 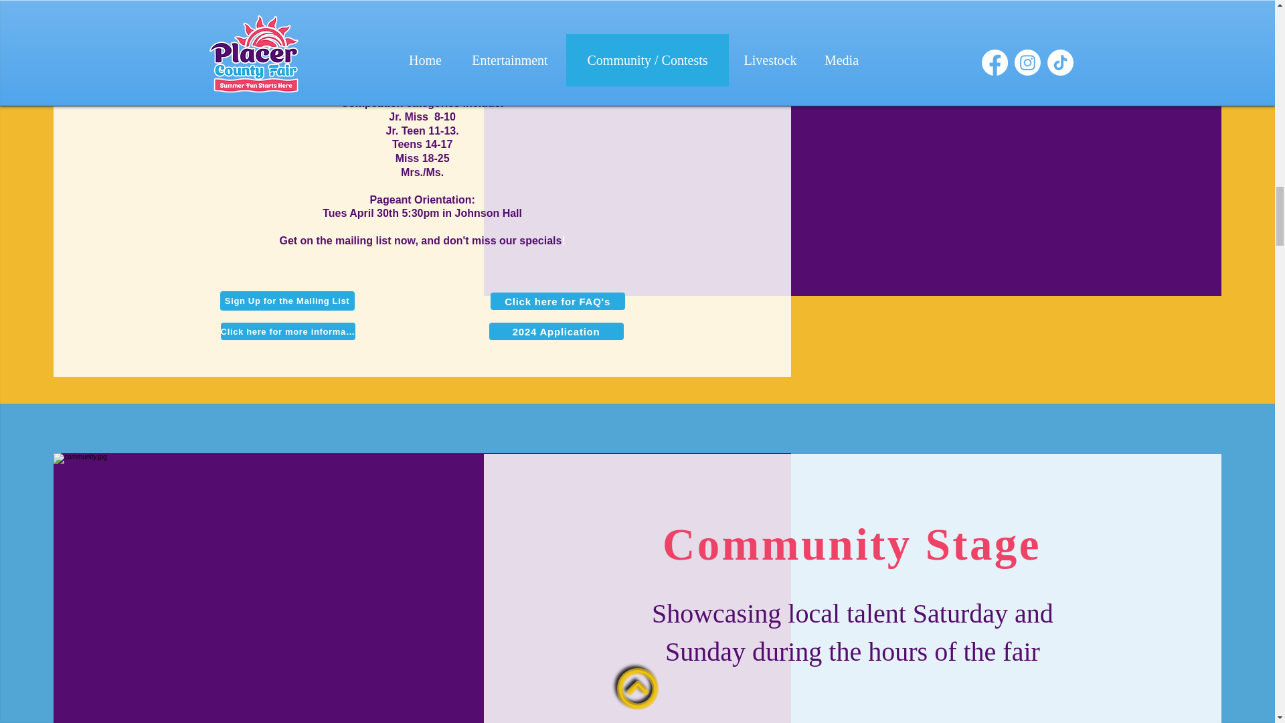 What do you see at coordinates (556, 331) in the screenshot?
I see `2024 Application` at bounding box center [556, 331].